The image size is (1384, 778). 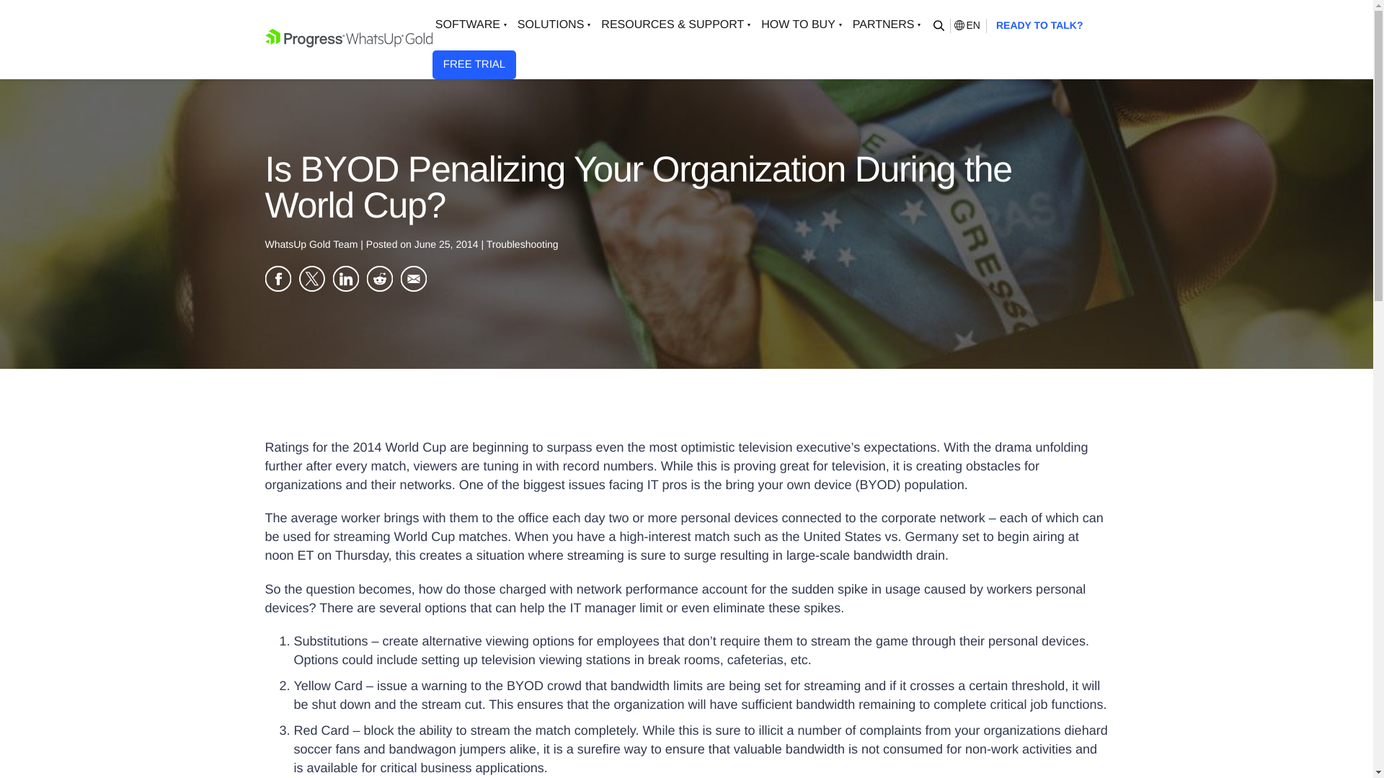 What do you see at coordinates (556, 25) in the screenshot?
I see `SOLUTIONS` at bounding box center [556, 25].